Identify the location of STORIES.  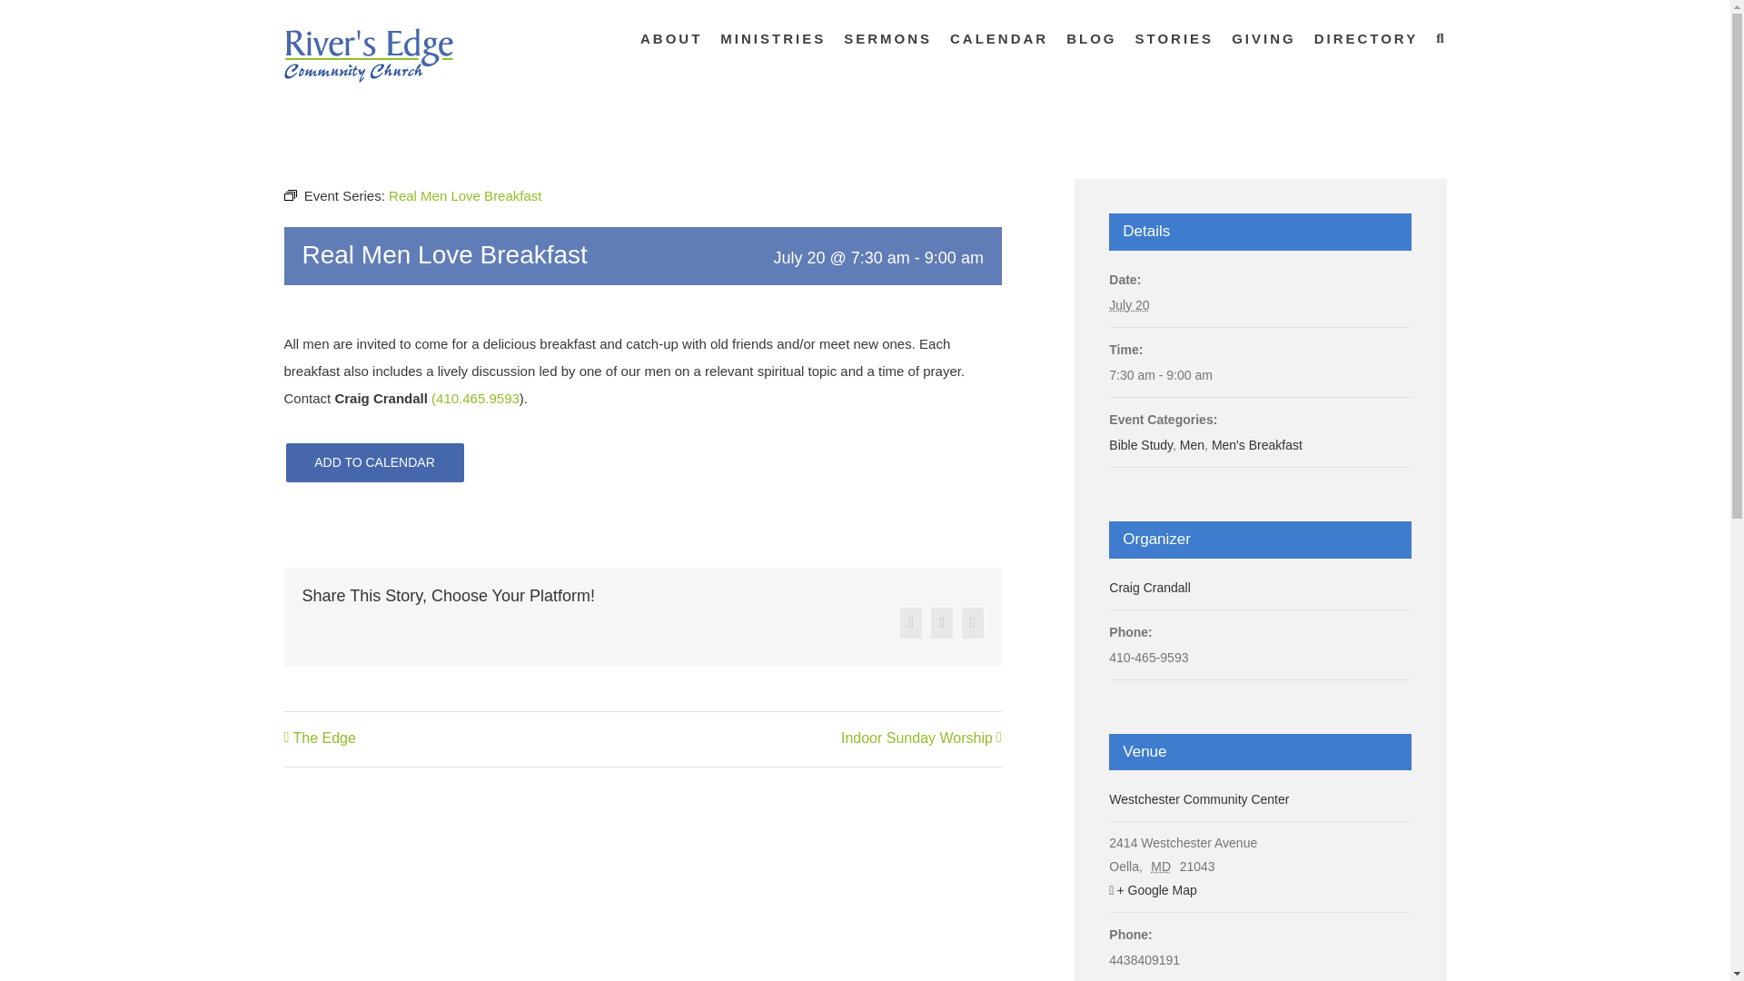
(1174, 38).